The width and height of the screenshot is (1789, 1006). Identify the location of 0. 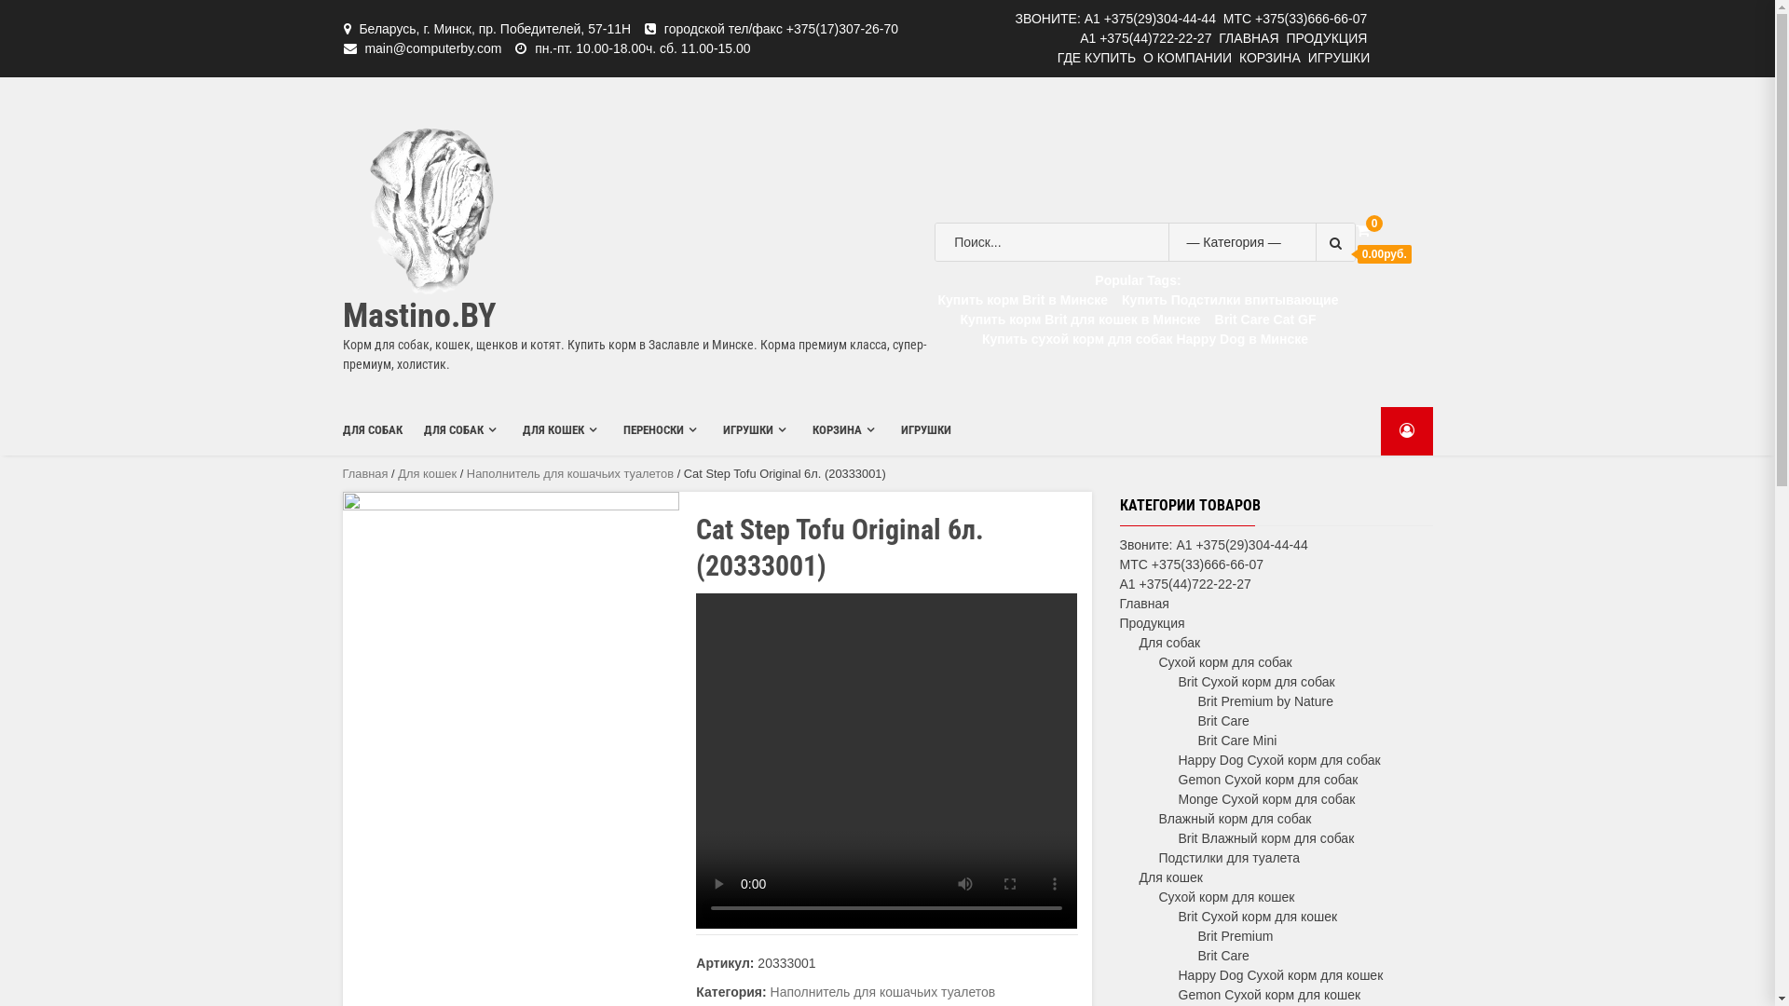
(1362, 231).